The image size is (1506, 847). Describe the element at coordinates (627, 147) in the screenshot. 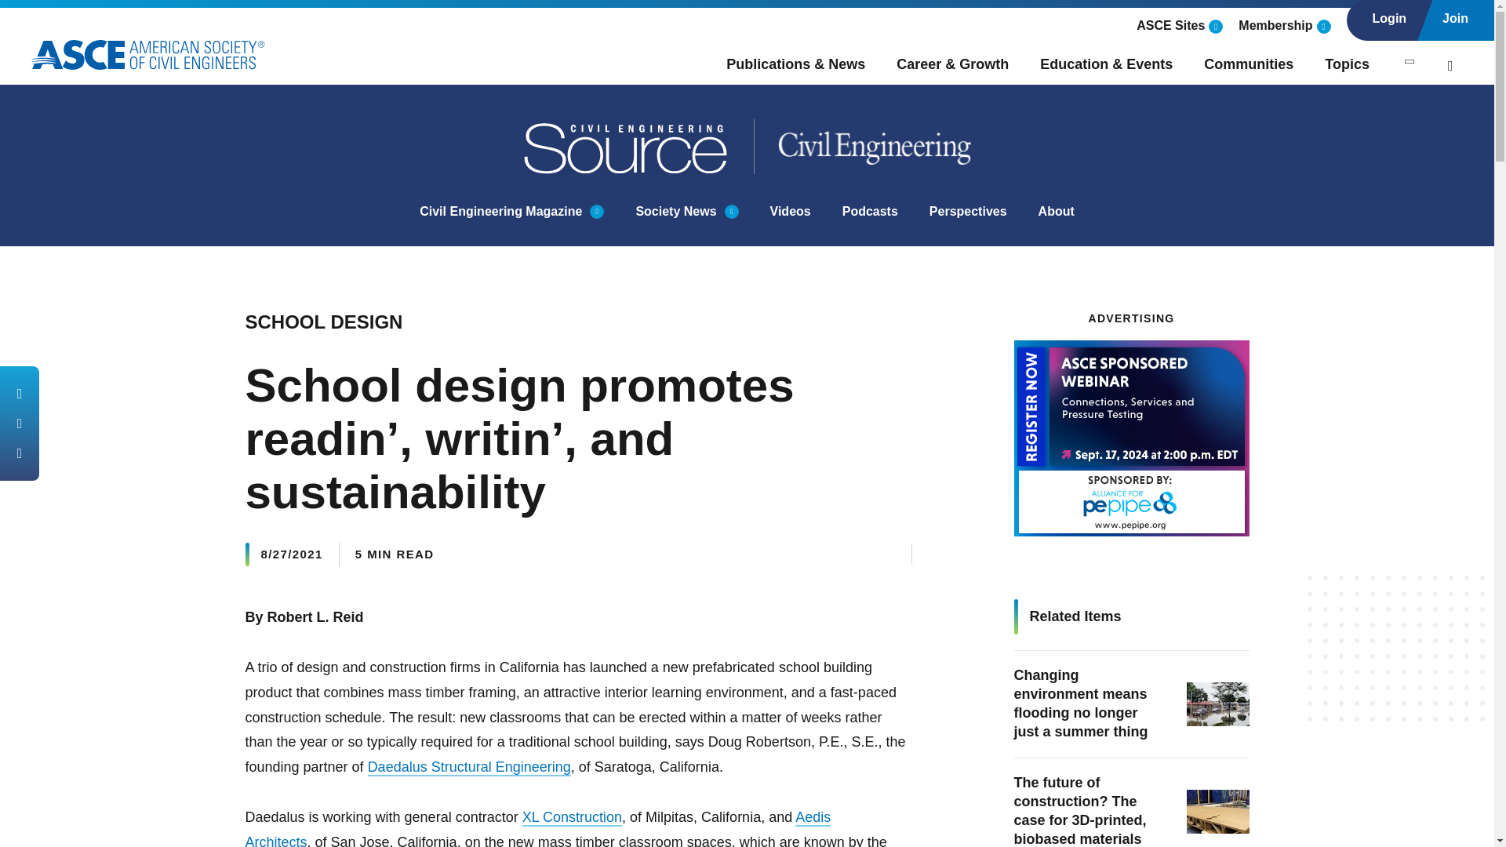

I see `Civil Engineering Source` at that location.